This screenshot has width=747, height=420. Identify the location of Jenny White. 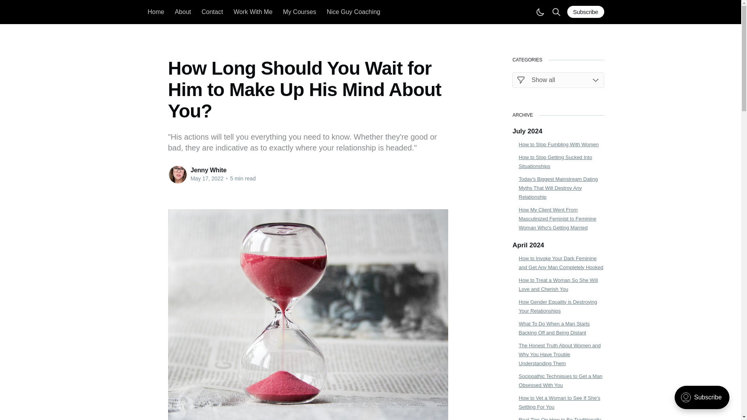
(208, 170).